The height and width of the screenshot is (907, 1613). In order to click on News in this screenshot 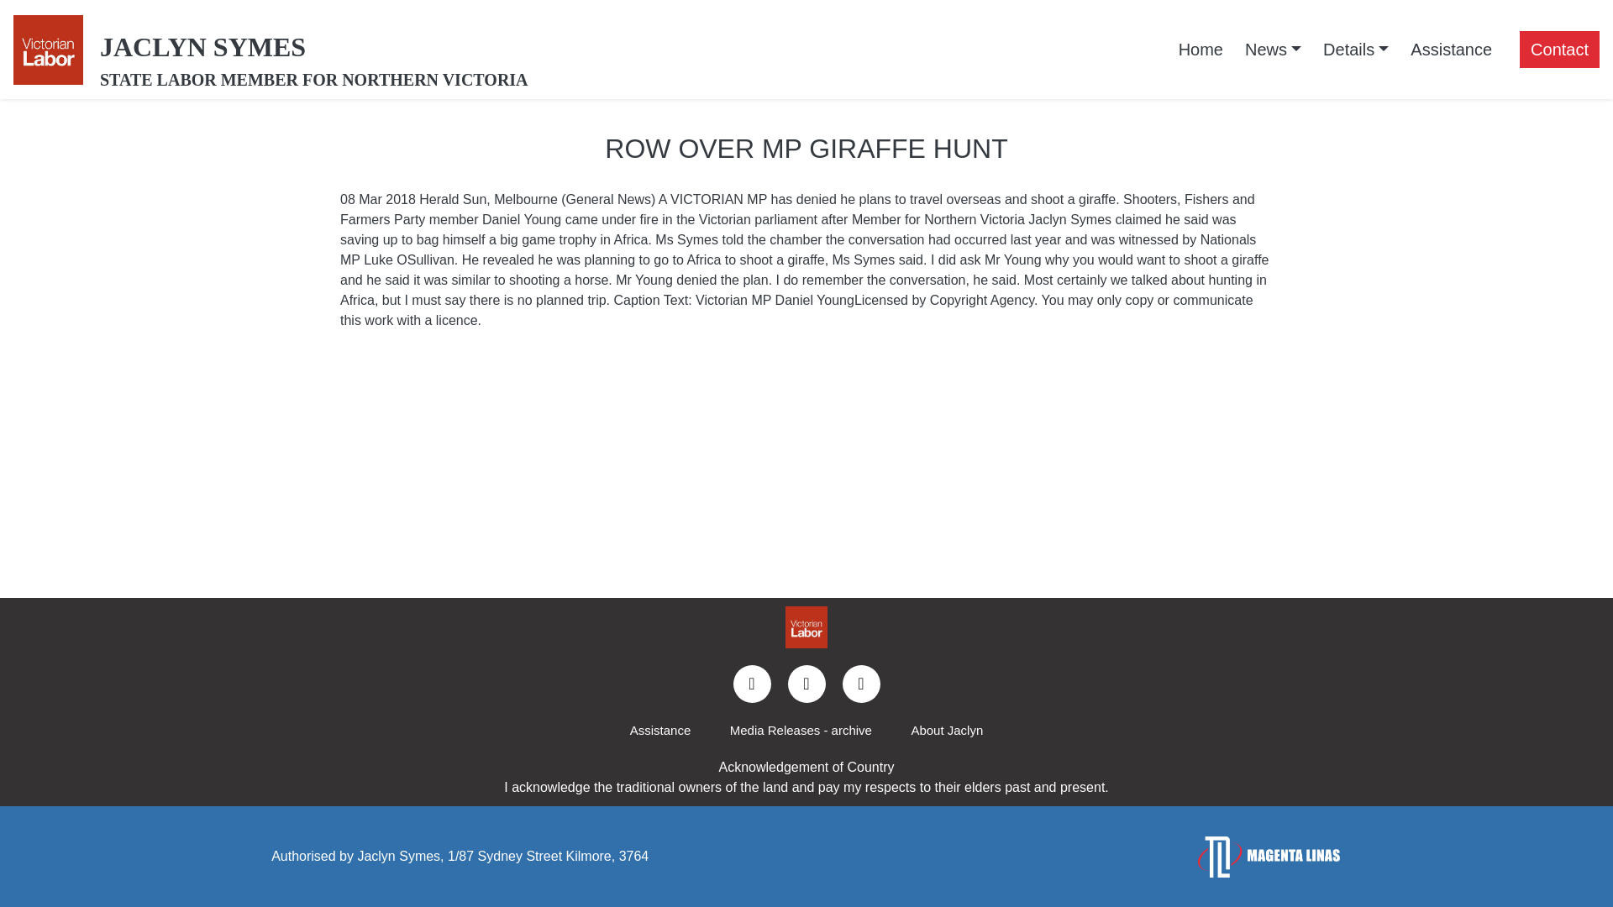, I will do `click(1273, 49)`.